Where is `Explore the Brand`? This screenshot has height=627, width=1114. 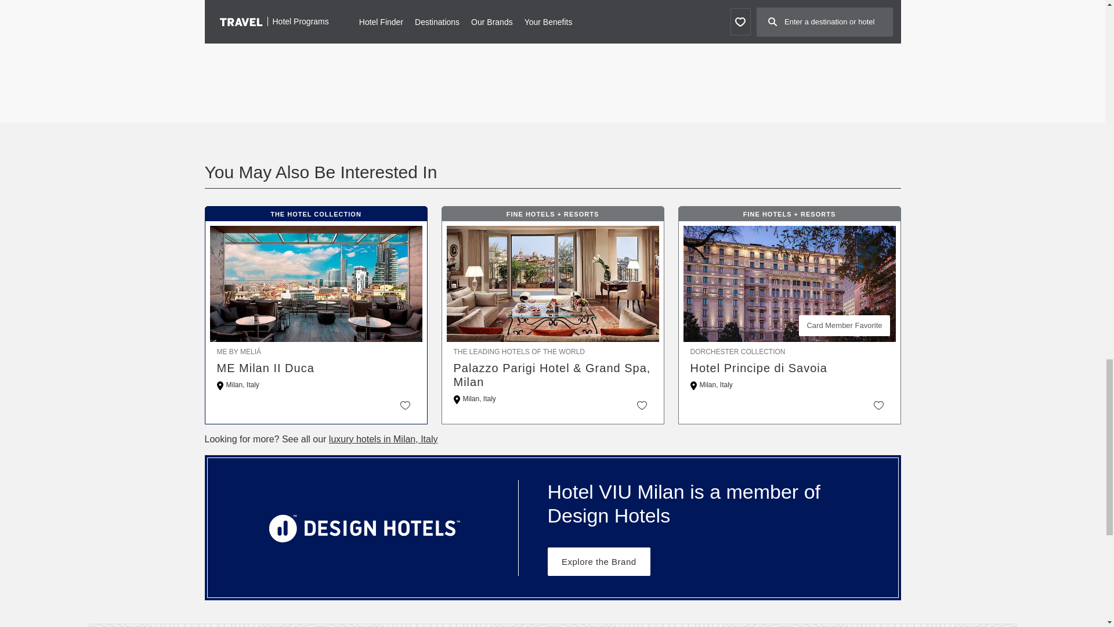
Explore the Brand is located at coordinates (599, 561).